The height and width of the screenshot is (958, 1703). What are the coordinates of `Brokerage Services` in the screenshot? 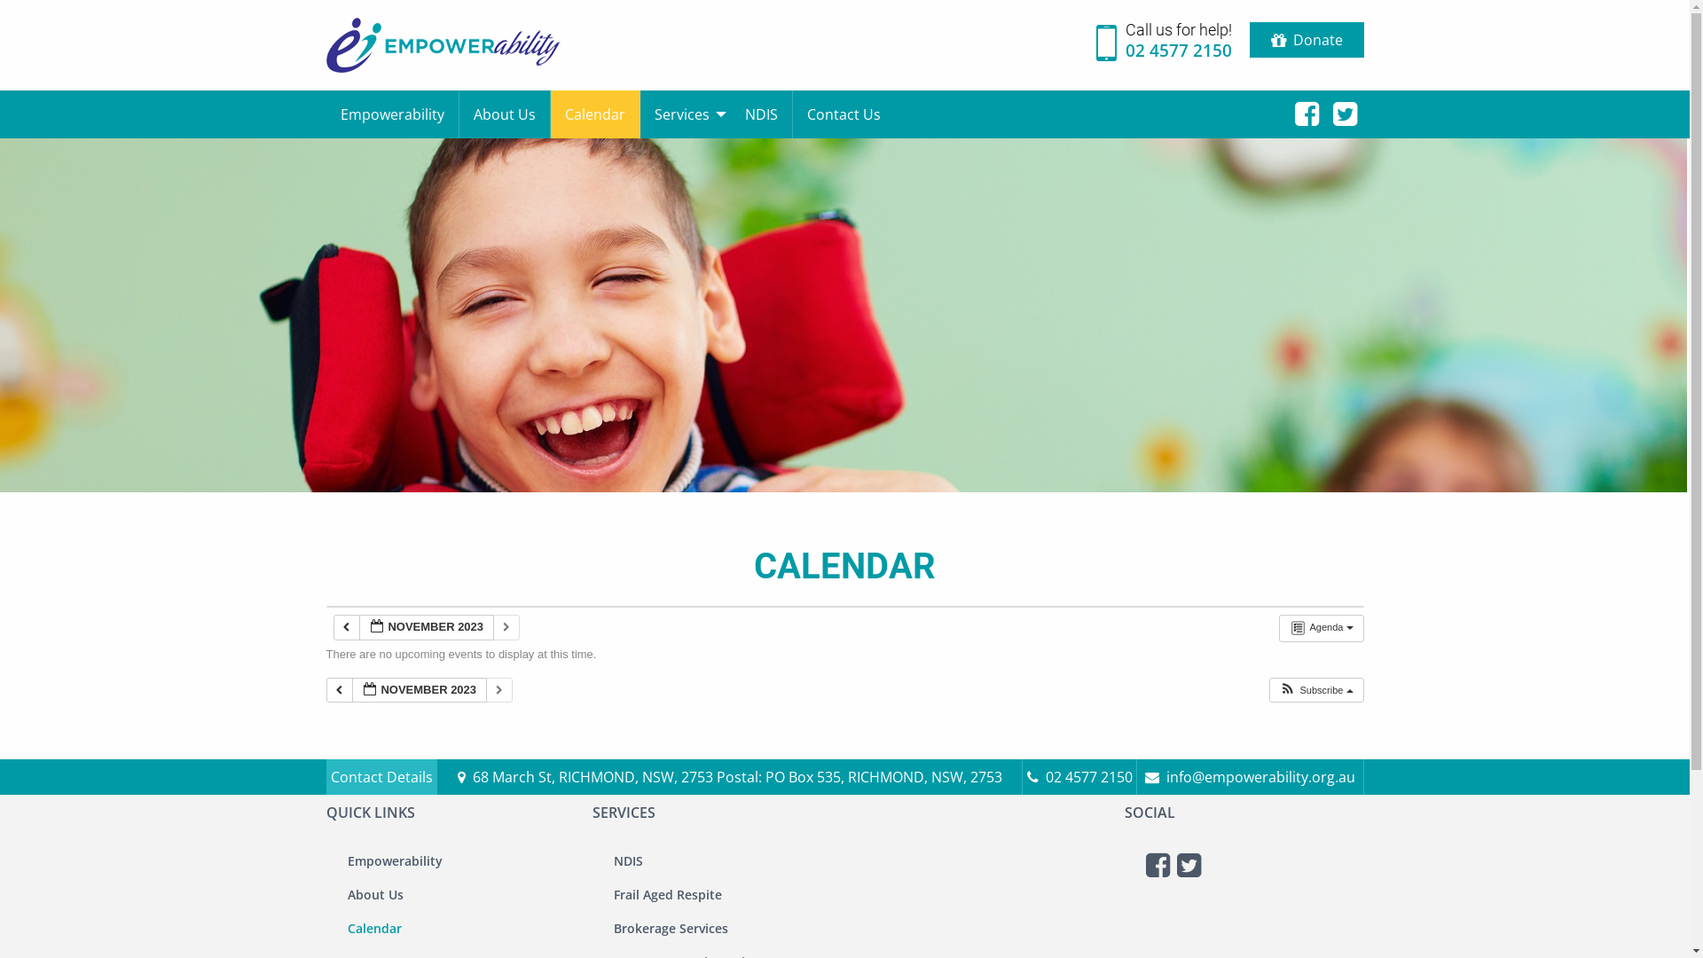 It's located at (719, 929).